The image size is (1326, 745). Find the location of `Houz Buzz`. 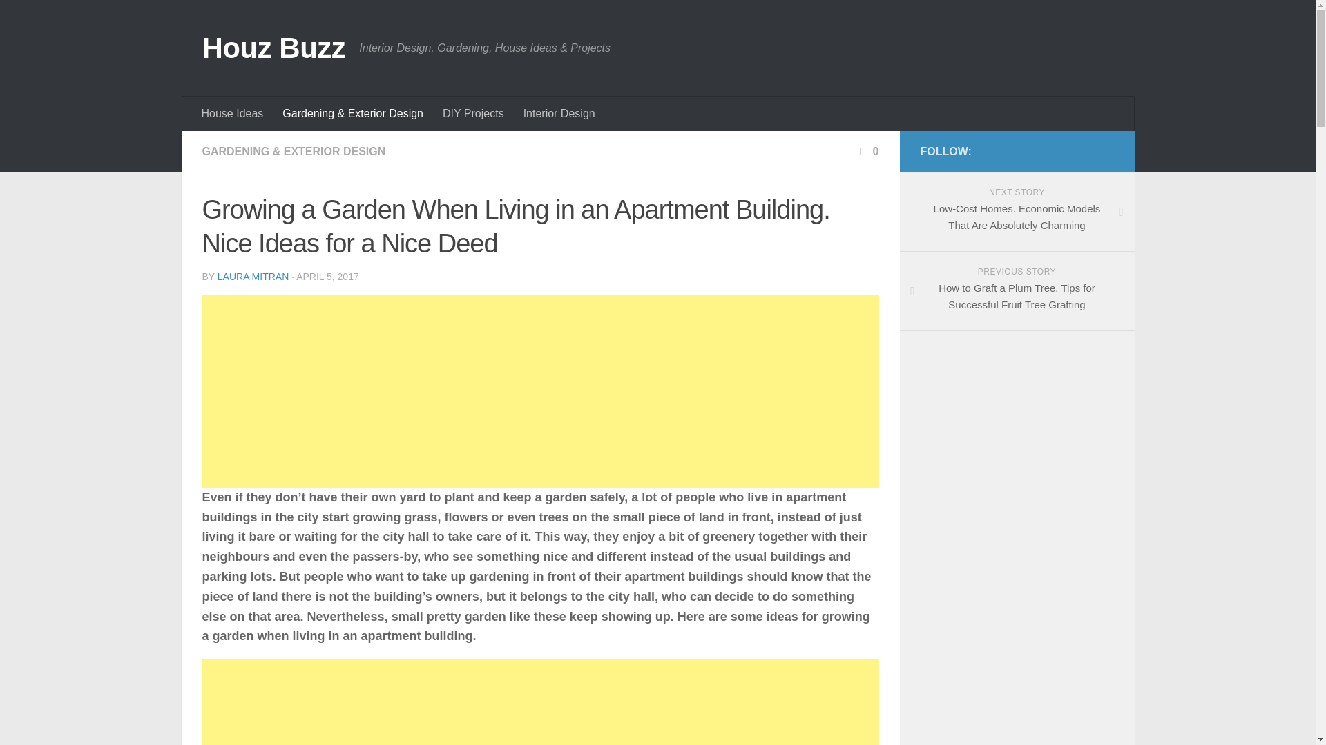

Houz Buzz is located at coordinates (273, 48).